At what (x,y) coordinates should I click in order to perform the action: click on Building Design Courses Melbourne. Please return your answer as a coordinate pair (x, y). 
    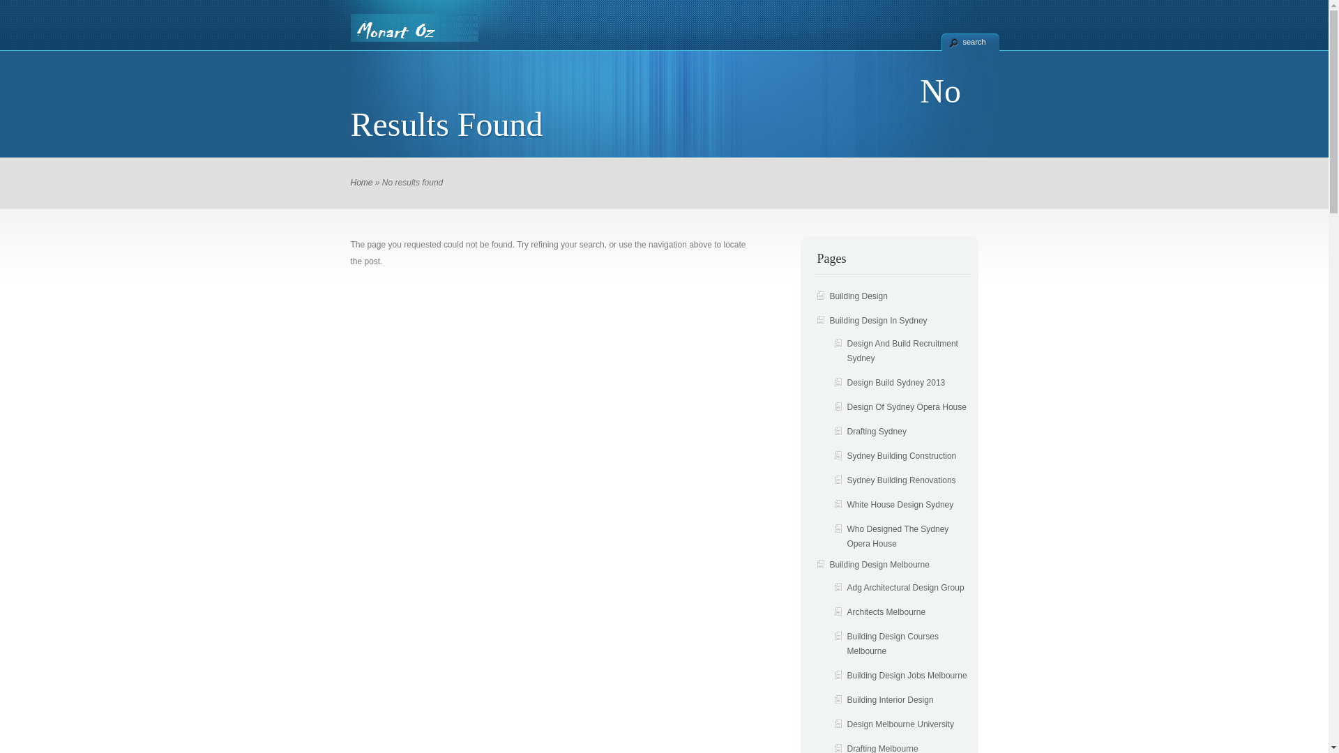
    Looking at the image, I should click on (893, 644).